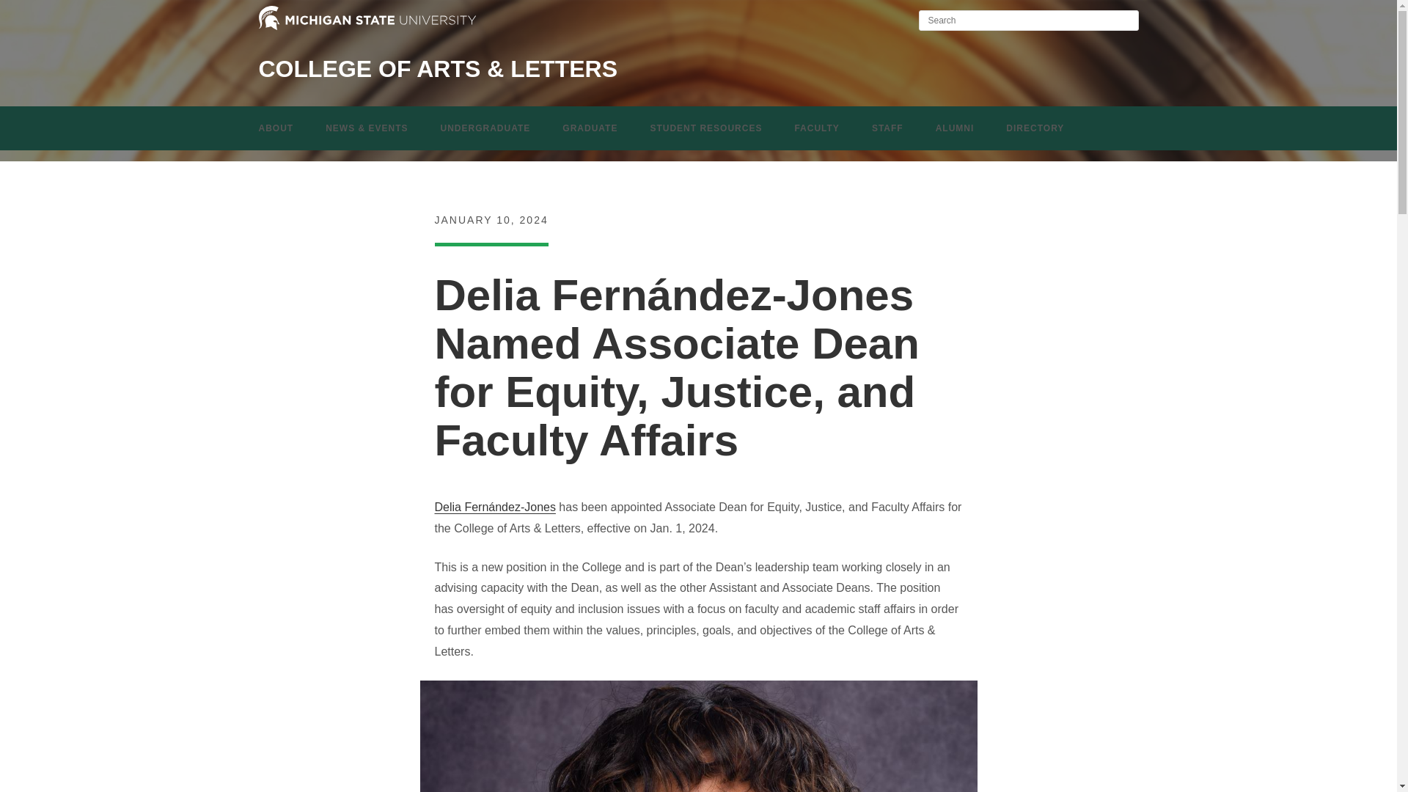 The image size is (1408, 792). What do you see at coordinates (276, 128) in the screenshot?
I see `ABOUT` at bounding box center [276, 128].